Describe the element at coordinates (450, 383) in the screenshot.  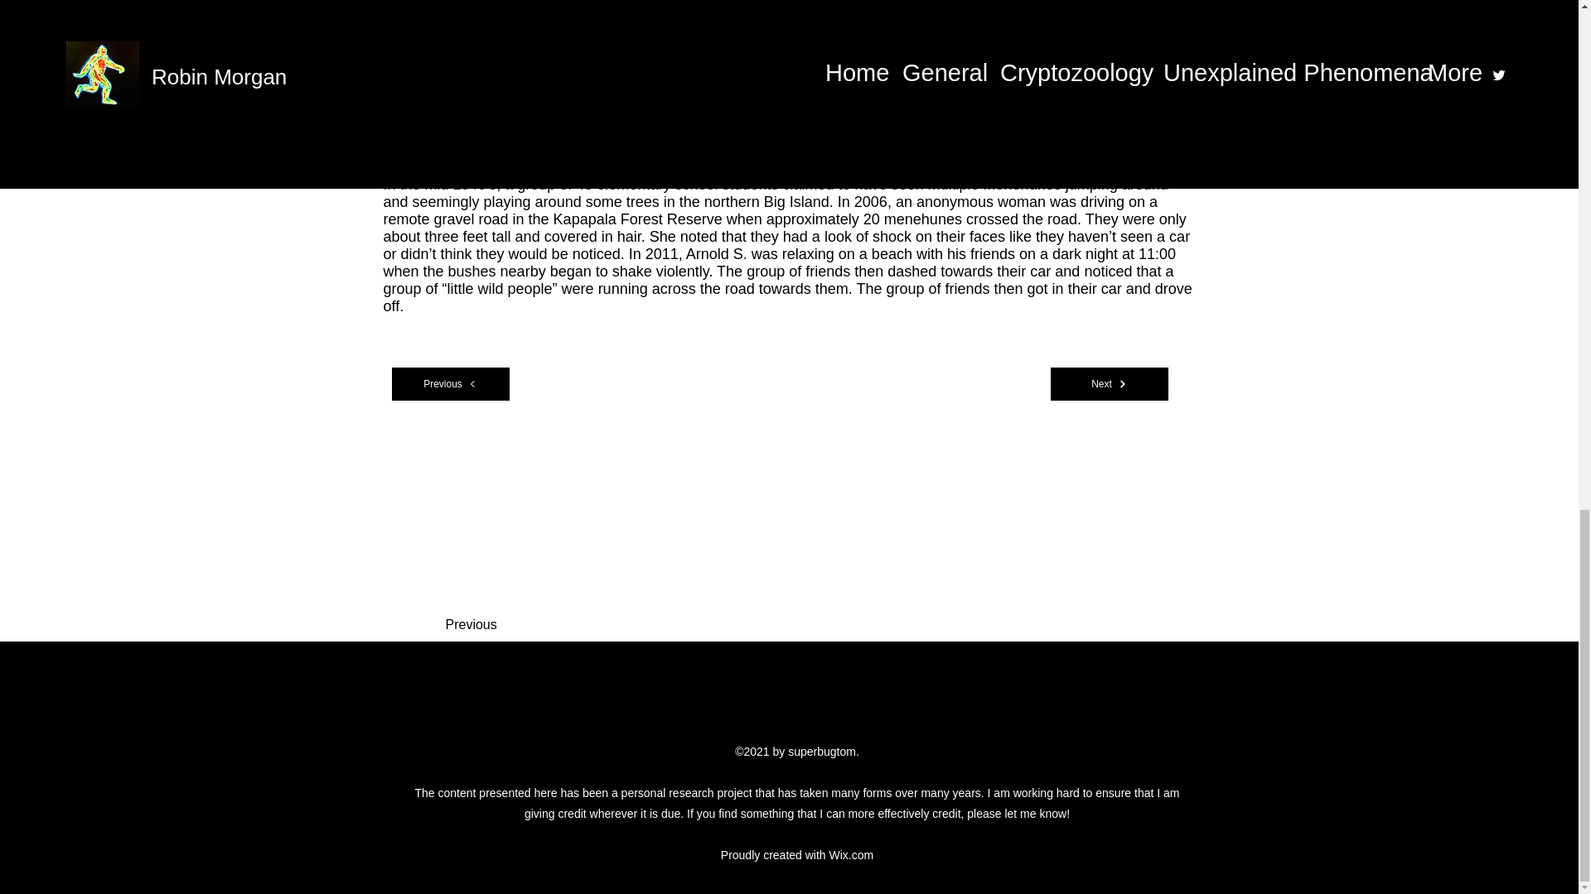
I see `Previous` at that location.